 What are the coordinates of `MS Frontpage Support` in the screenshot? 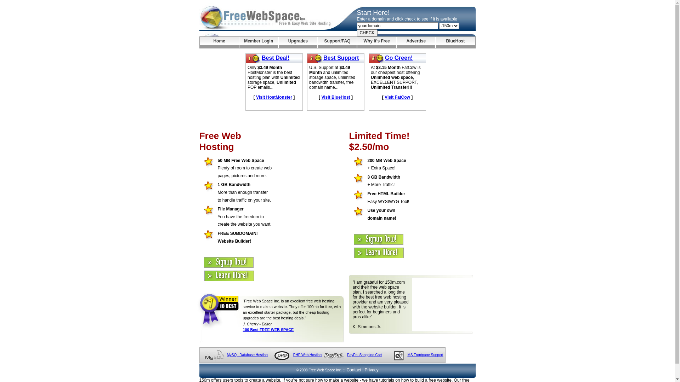 It's located at (425, 355).